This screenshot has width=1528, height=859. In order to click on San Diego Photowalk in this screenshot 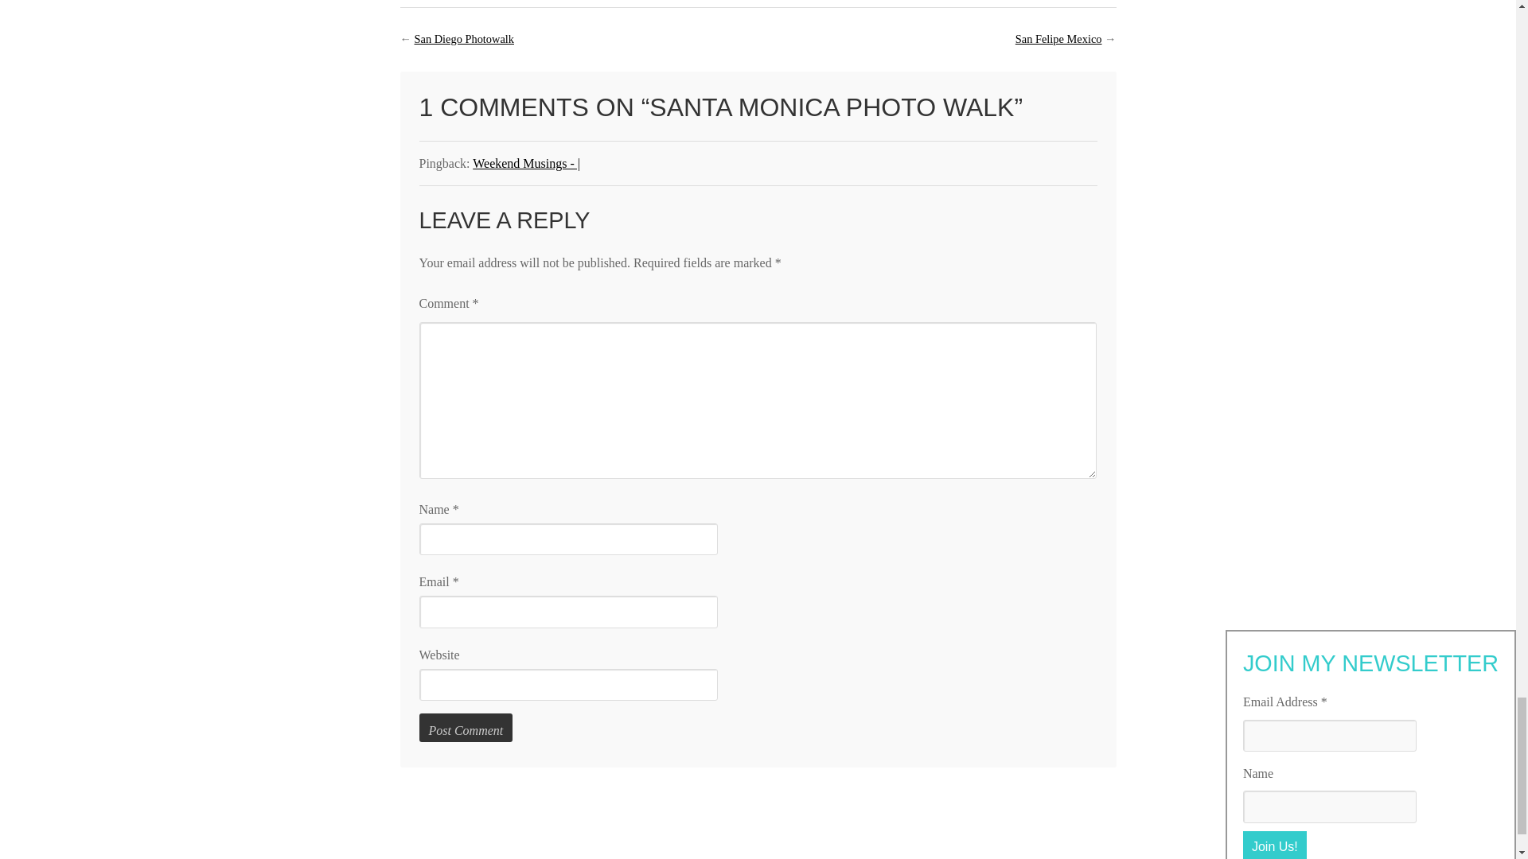, I will do `click(463, 39)`.